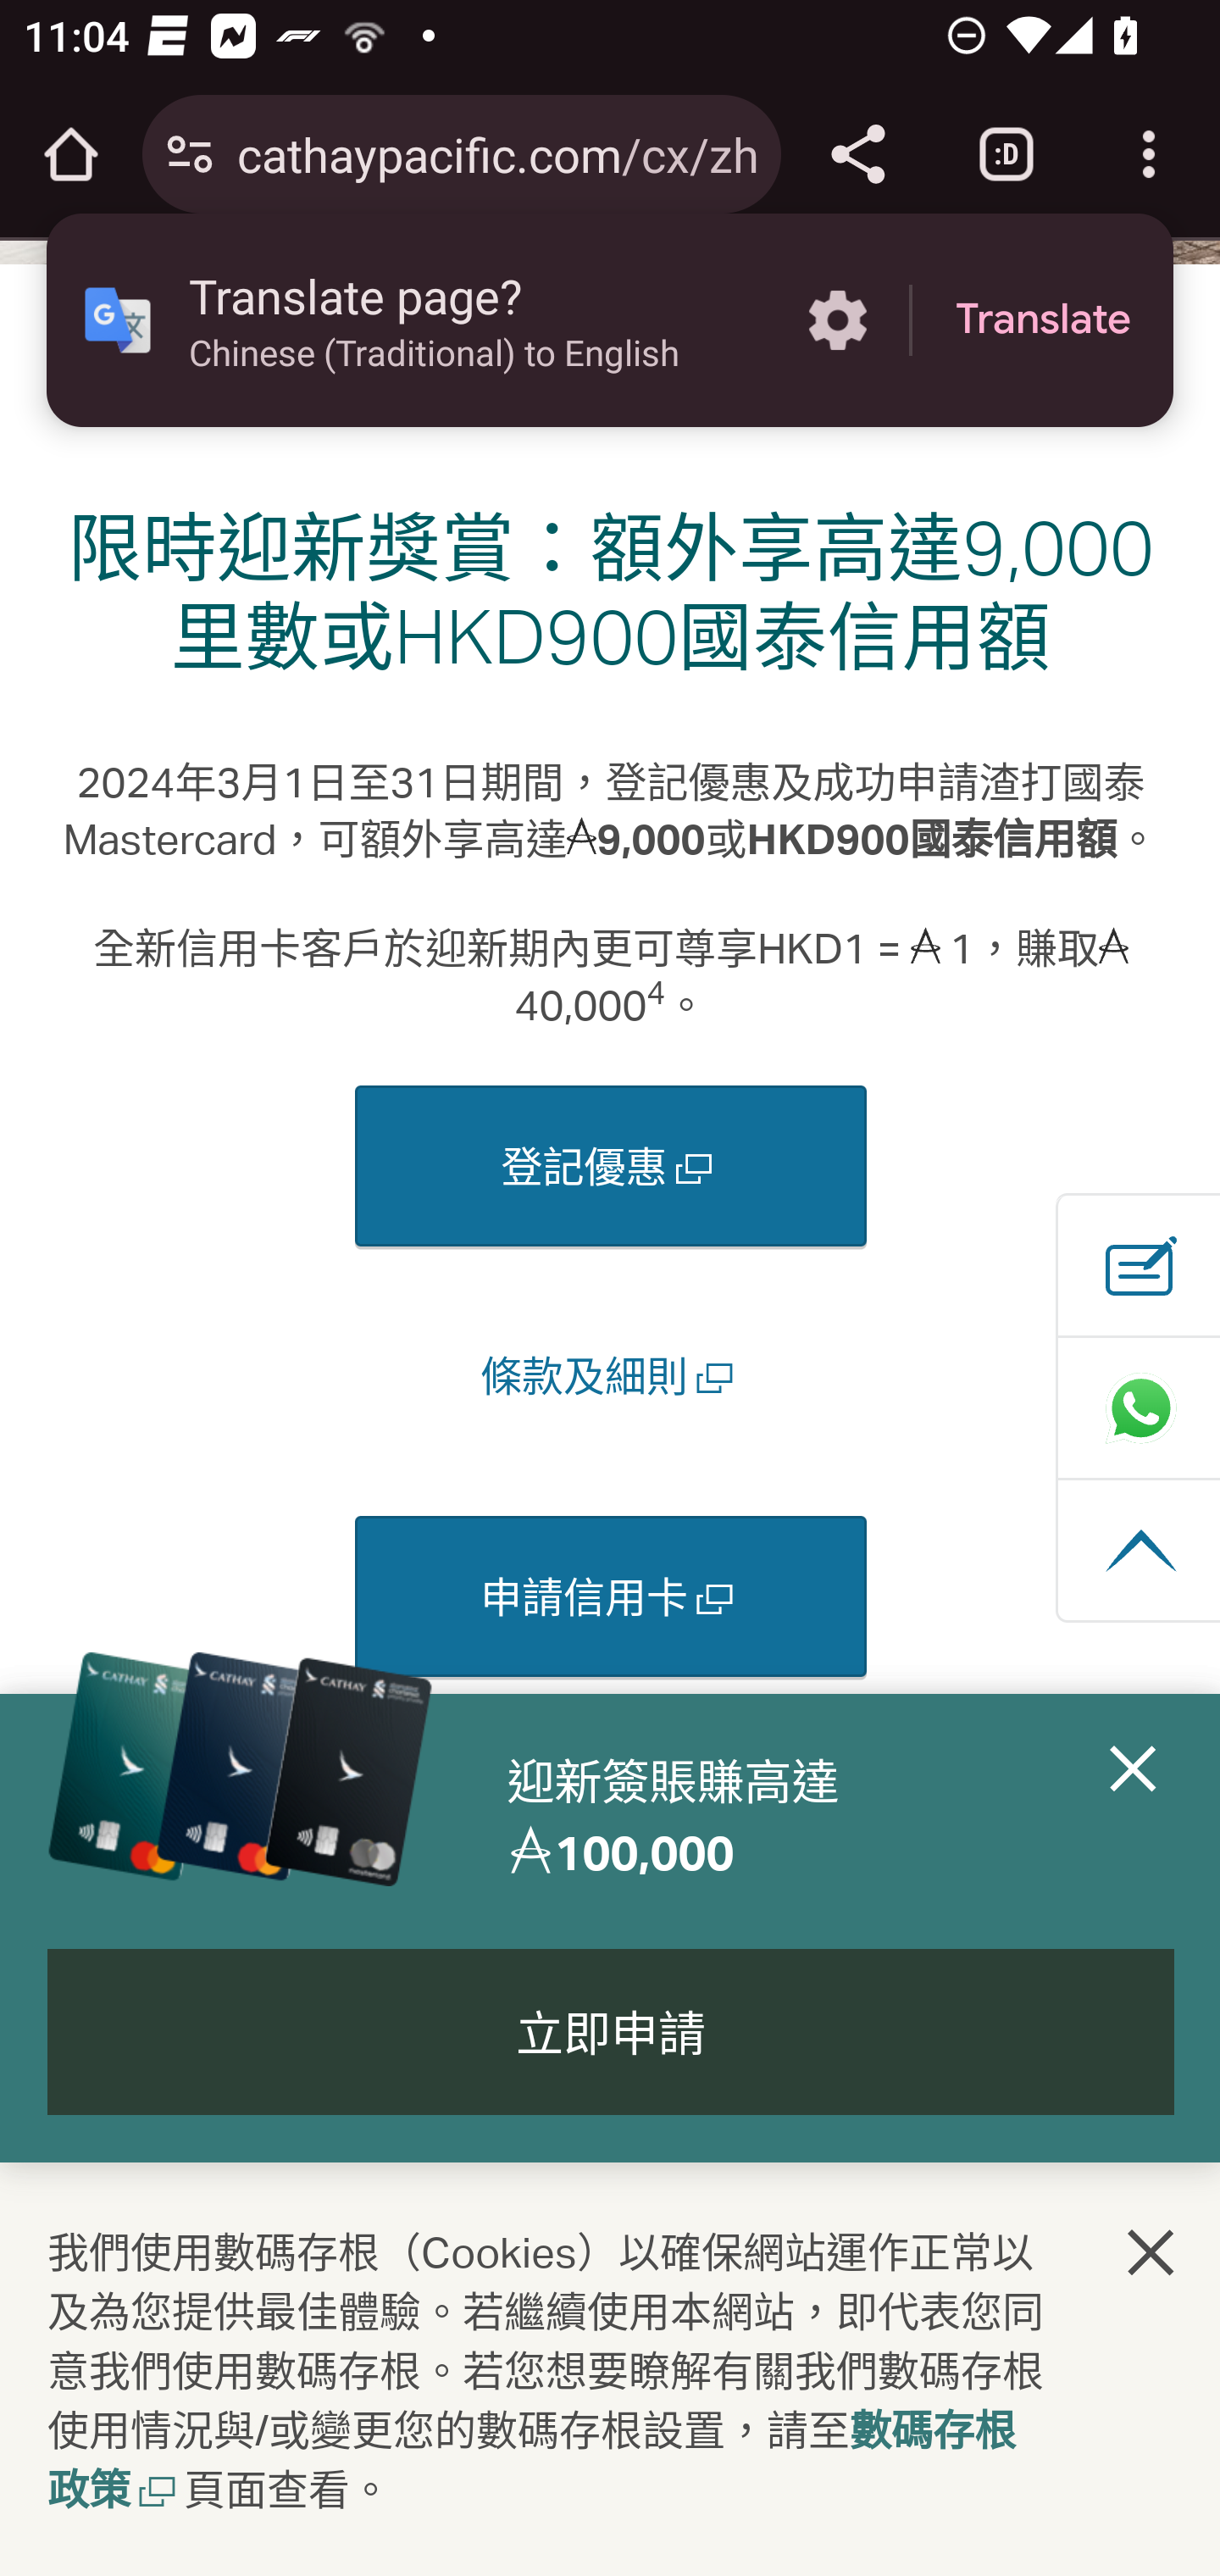 This screenshot has height=2576, width=1220. What do you see at coordinates (612, 1376) in the screenshot?
I see `條款及細則 開啟新視窗 條款及細則 開啟新視窗` at bounding box center [612, 1376].